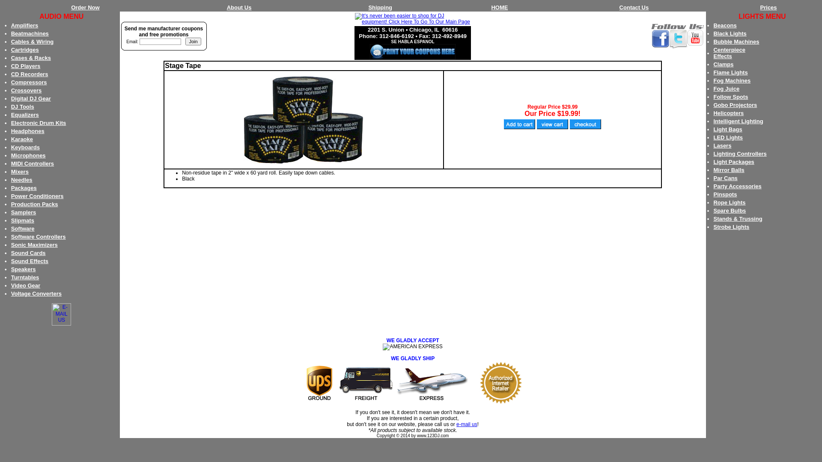  Describe the element at coordinates (33, 42) in the screenshot. I see `Cables & Wiring` at that location.